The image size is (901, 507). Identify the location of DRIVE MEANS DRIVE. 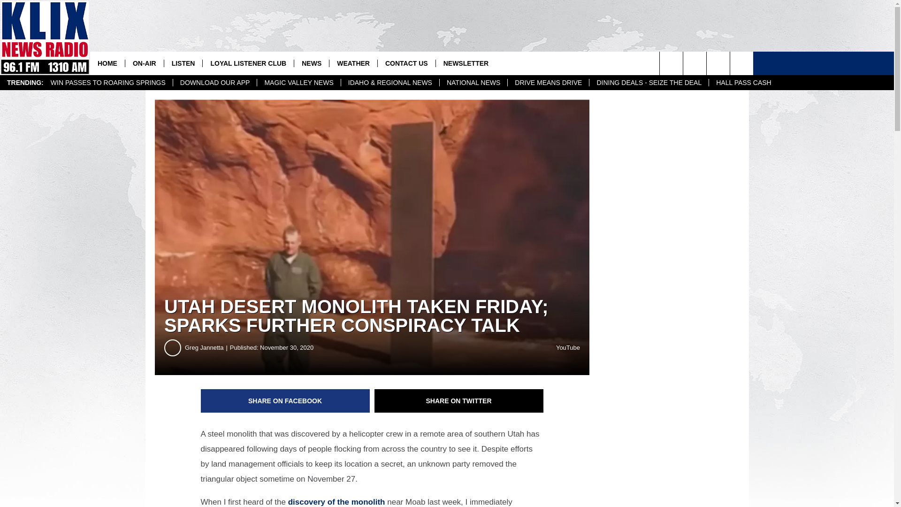
(548, 83).